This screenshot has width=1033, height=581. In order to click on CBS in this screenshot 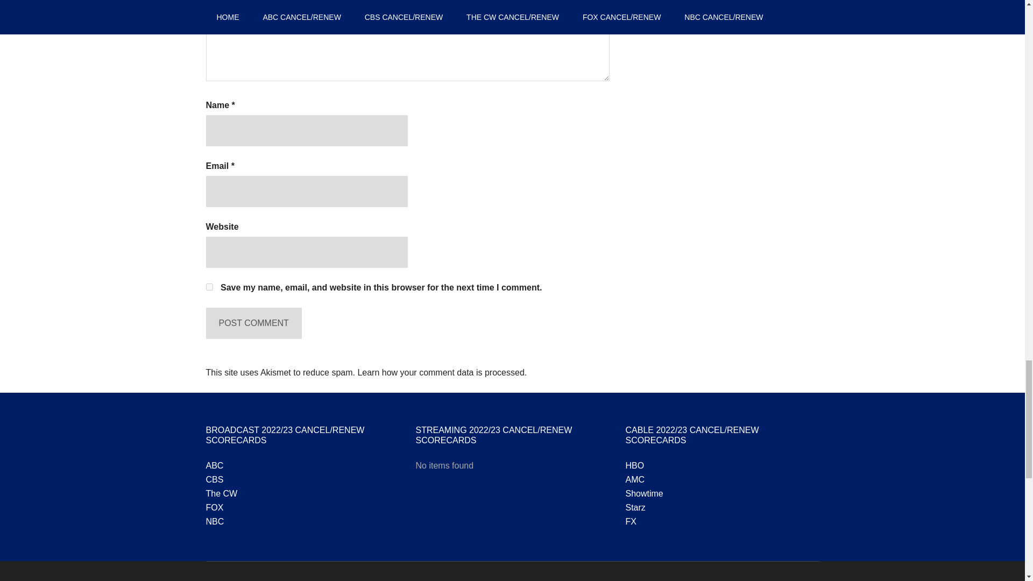, I will do `click(214, 479)`.